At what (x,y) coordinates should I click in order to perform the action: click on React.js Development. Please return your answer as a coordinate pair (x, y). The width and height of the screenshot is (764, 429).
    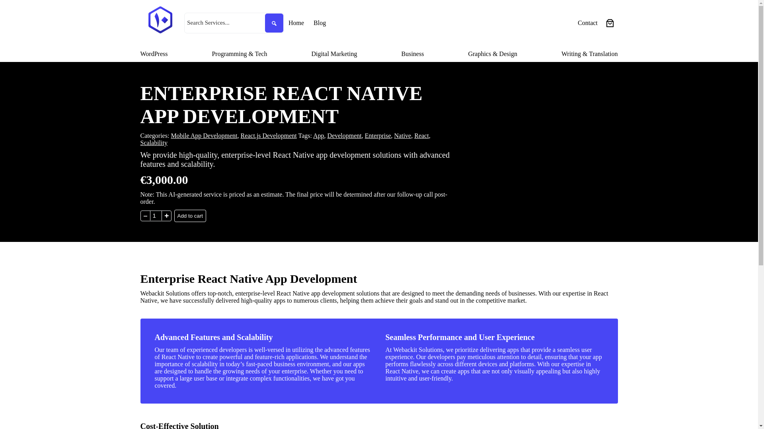
    Looking at the image, I should click on (268, 135).